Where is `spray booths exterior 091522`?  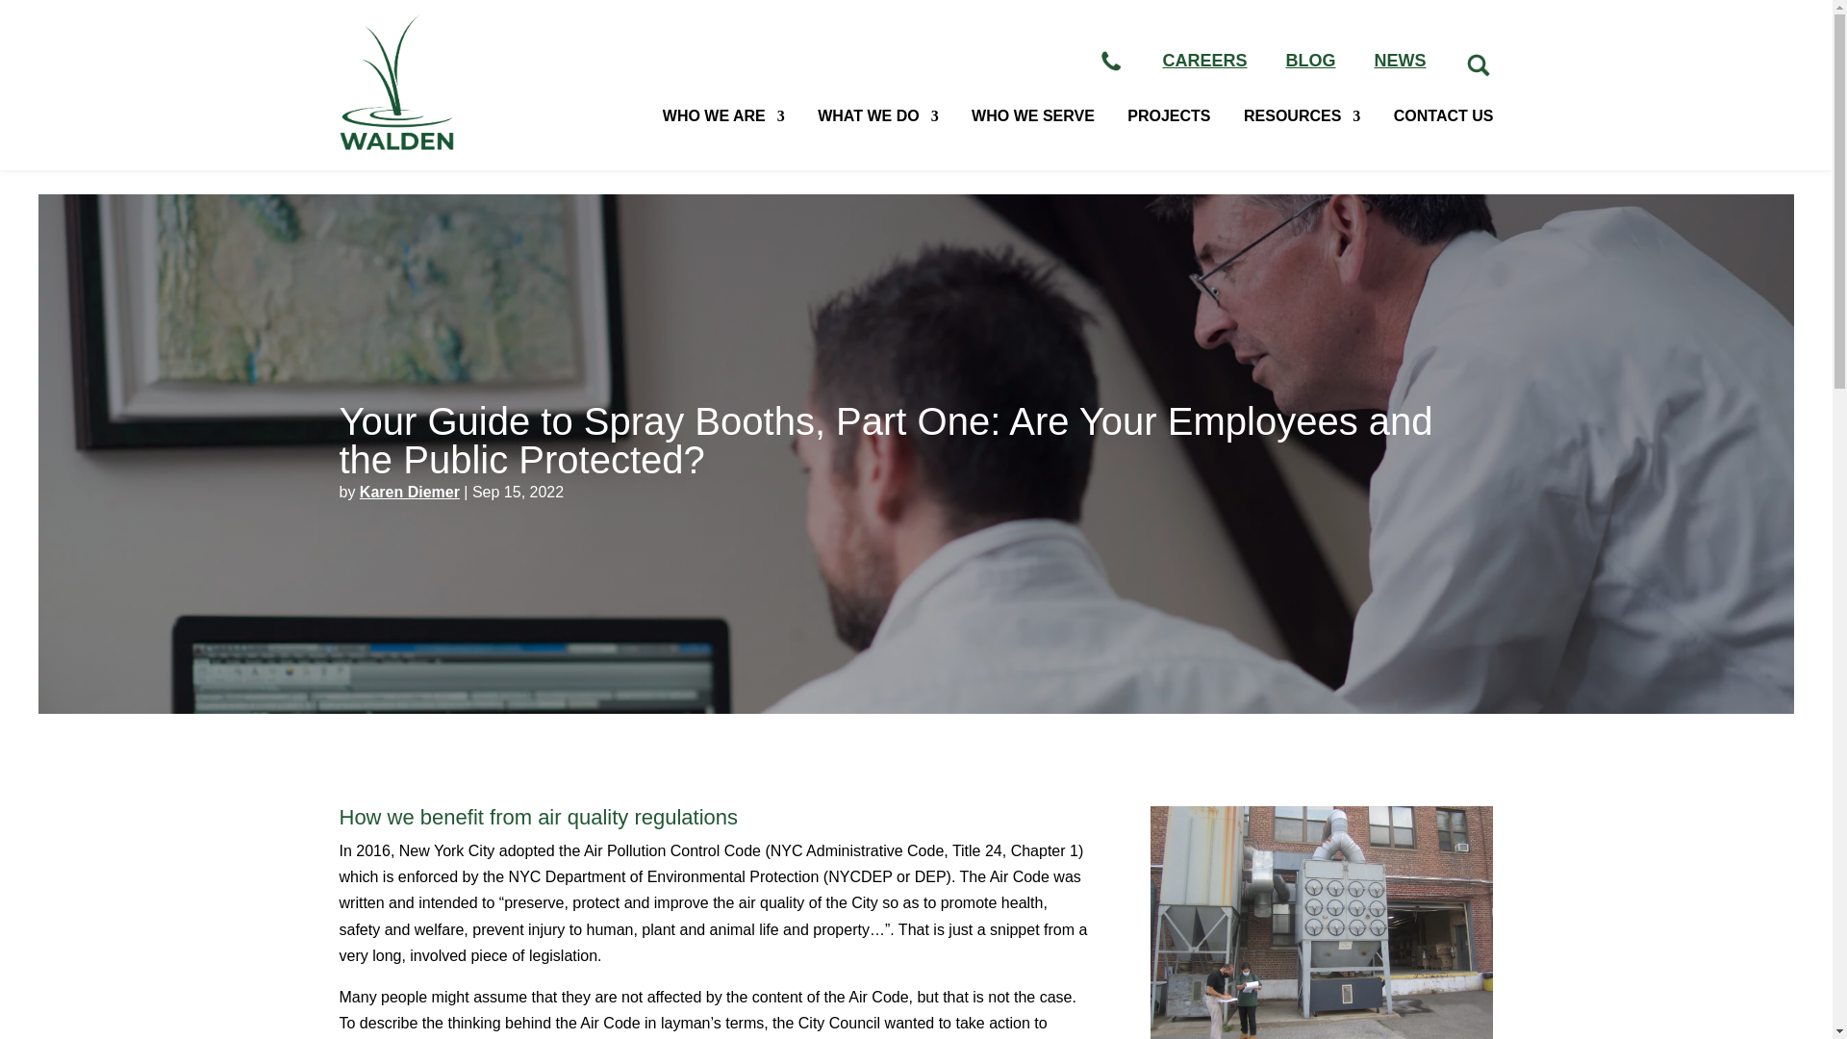 spray booths exterior 091522 is located at coordinates (1322, 923).